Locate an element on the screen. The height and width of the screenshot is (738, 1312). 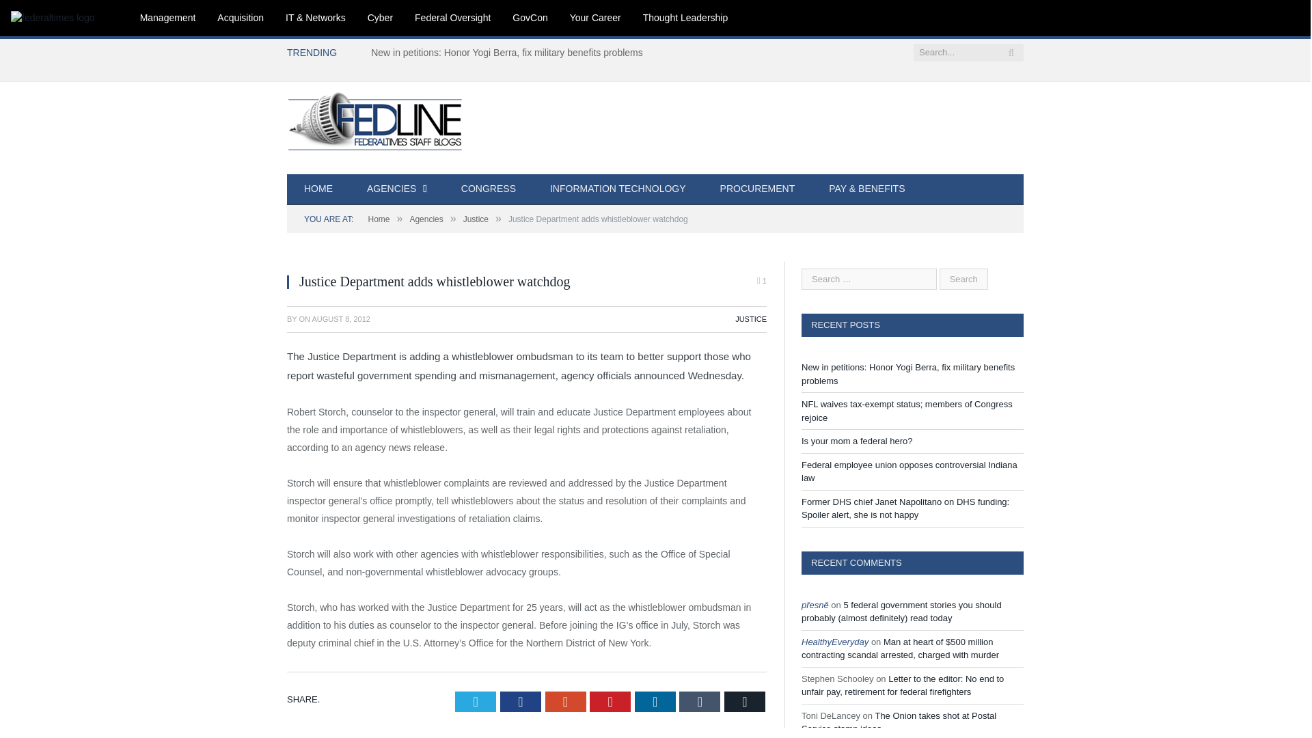
AGENCIES is located at coordinates (397, 189).